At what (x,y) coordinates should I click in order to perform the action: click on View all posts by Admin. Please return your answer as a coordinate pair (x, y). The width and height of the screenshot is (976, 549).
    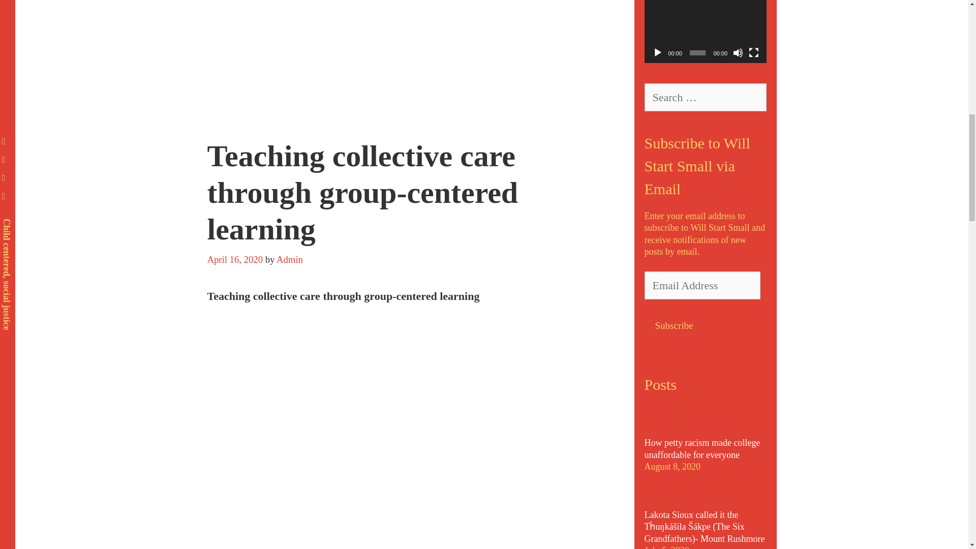
    Looking at the image, I should click on (289, 259).